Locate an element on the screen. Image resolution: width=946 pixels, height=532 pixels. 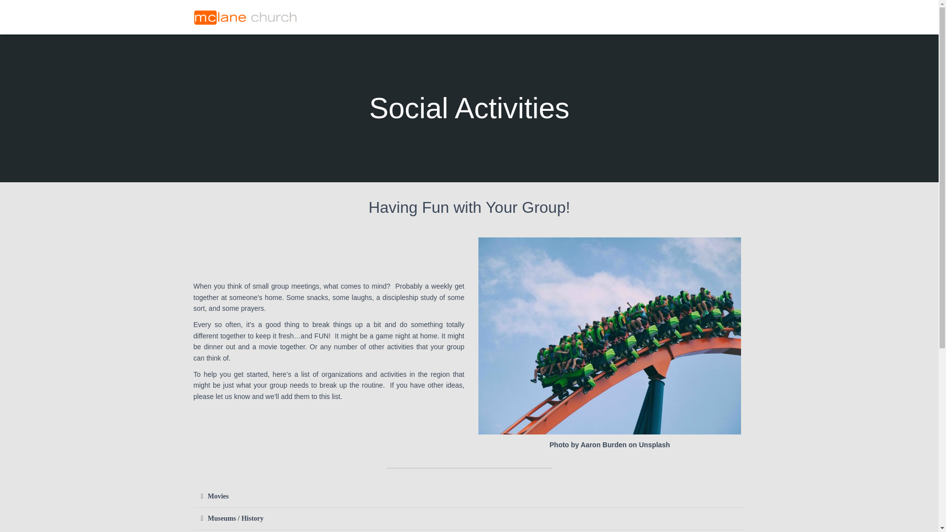
Welcome is located at coordinates (334, 17).